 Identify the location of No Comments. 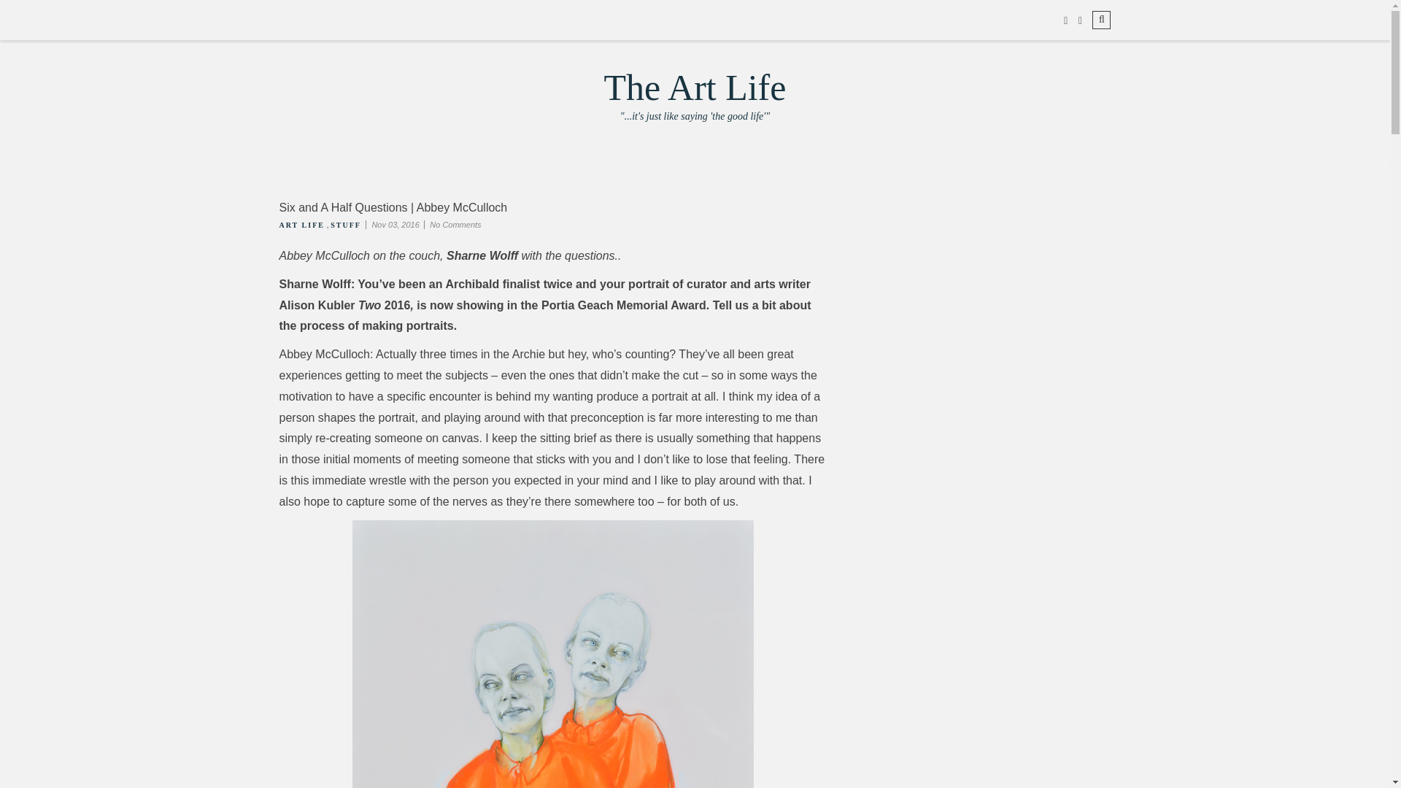
(301, 225).